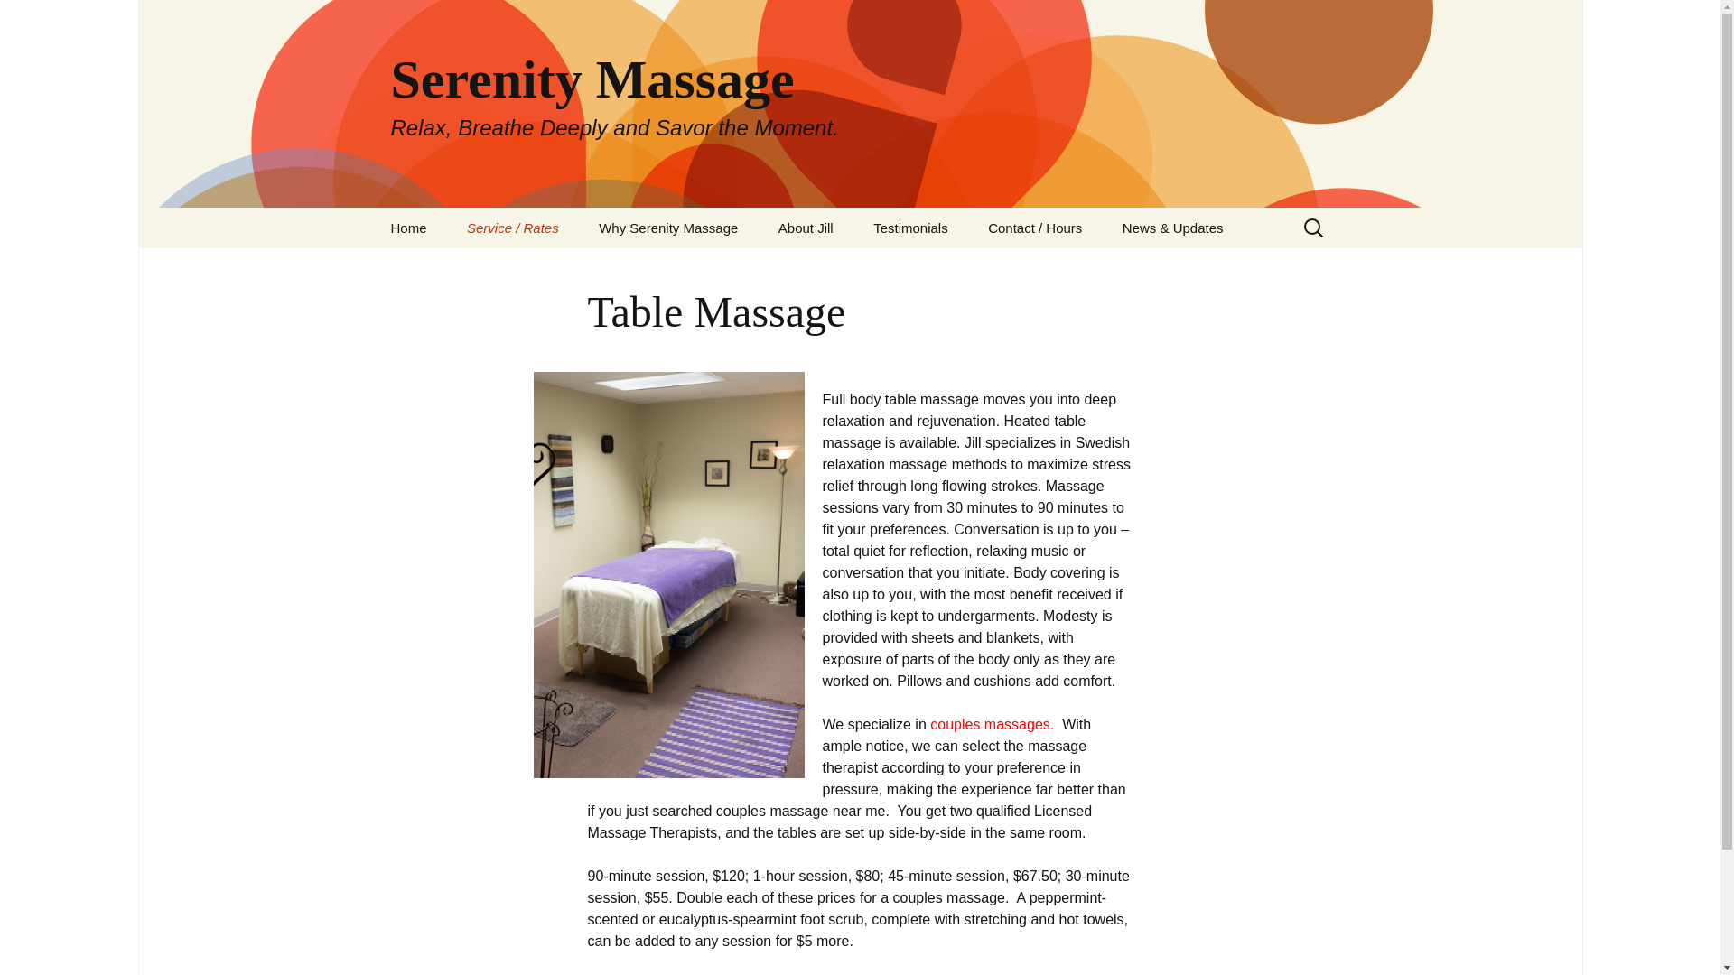 Image resolution: width=1734 pixels, height=975 pixels. I want to click on Home, so click(806, 227).